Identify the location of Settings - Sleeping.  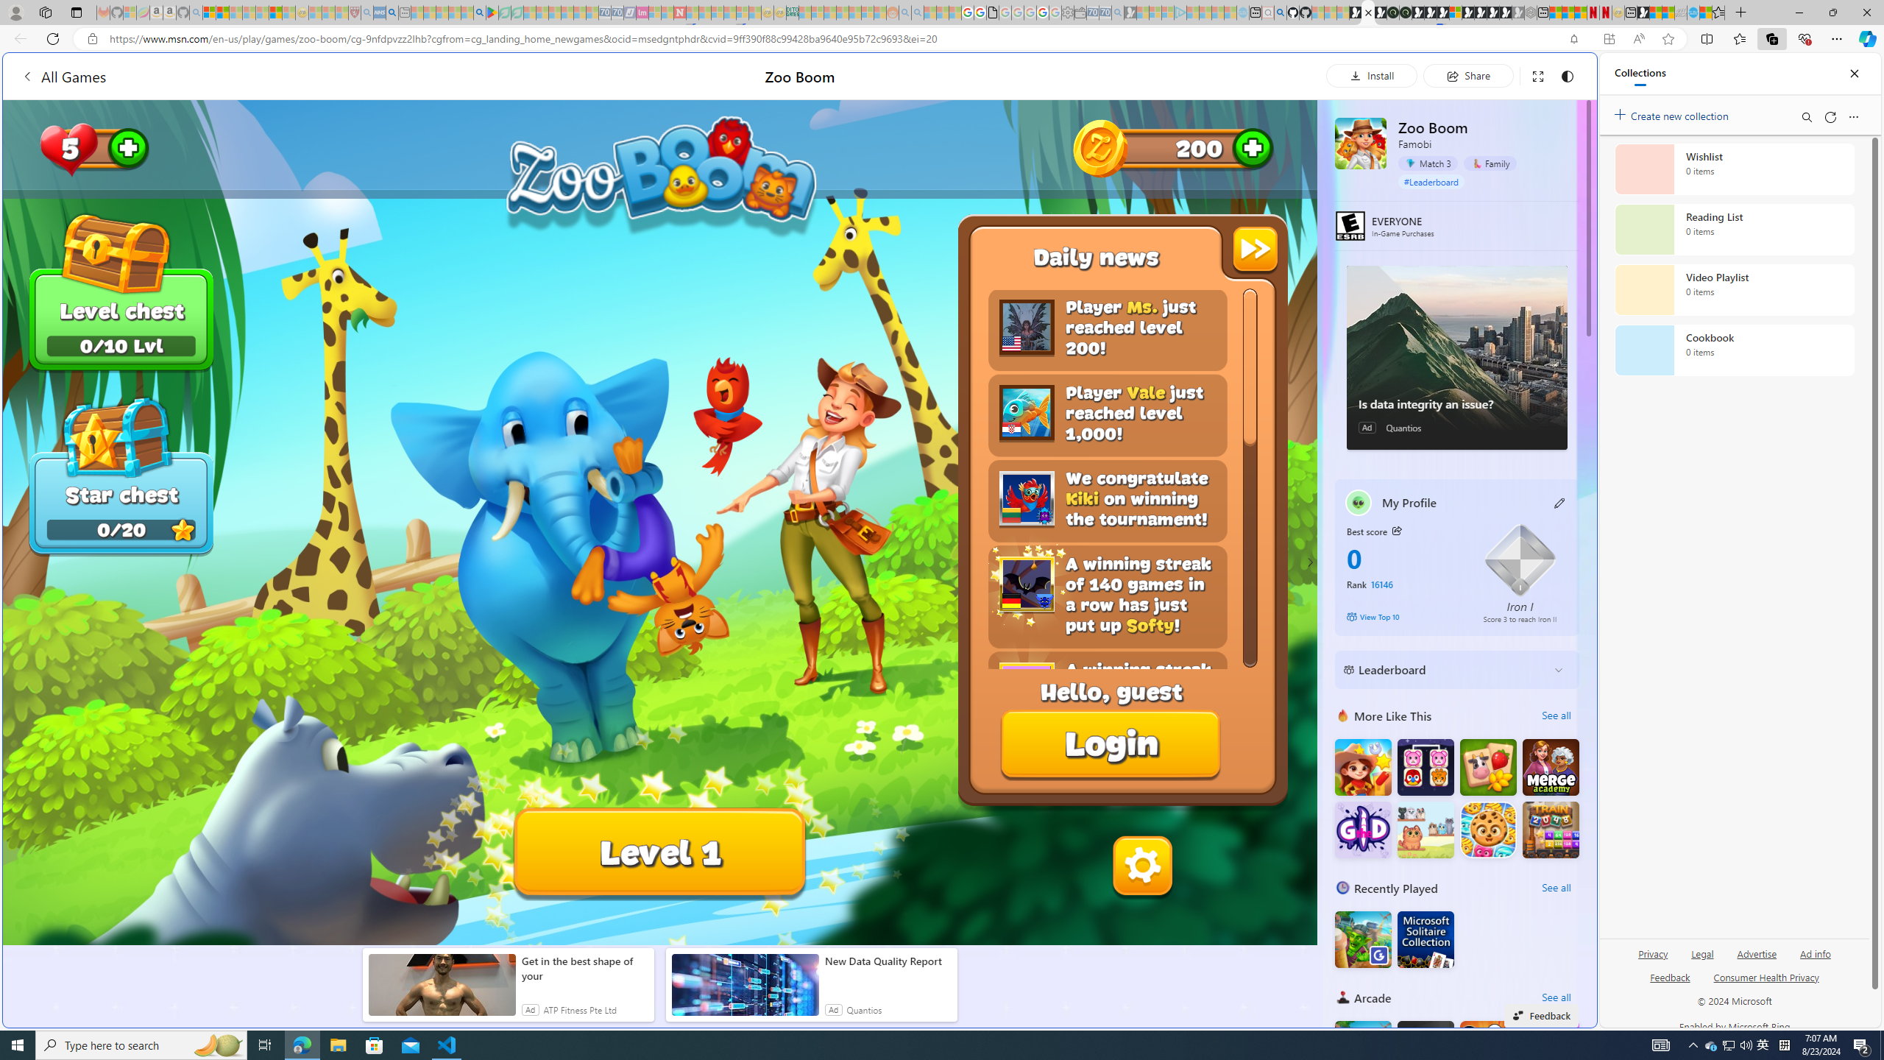
(1067, 13).